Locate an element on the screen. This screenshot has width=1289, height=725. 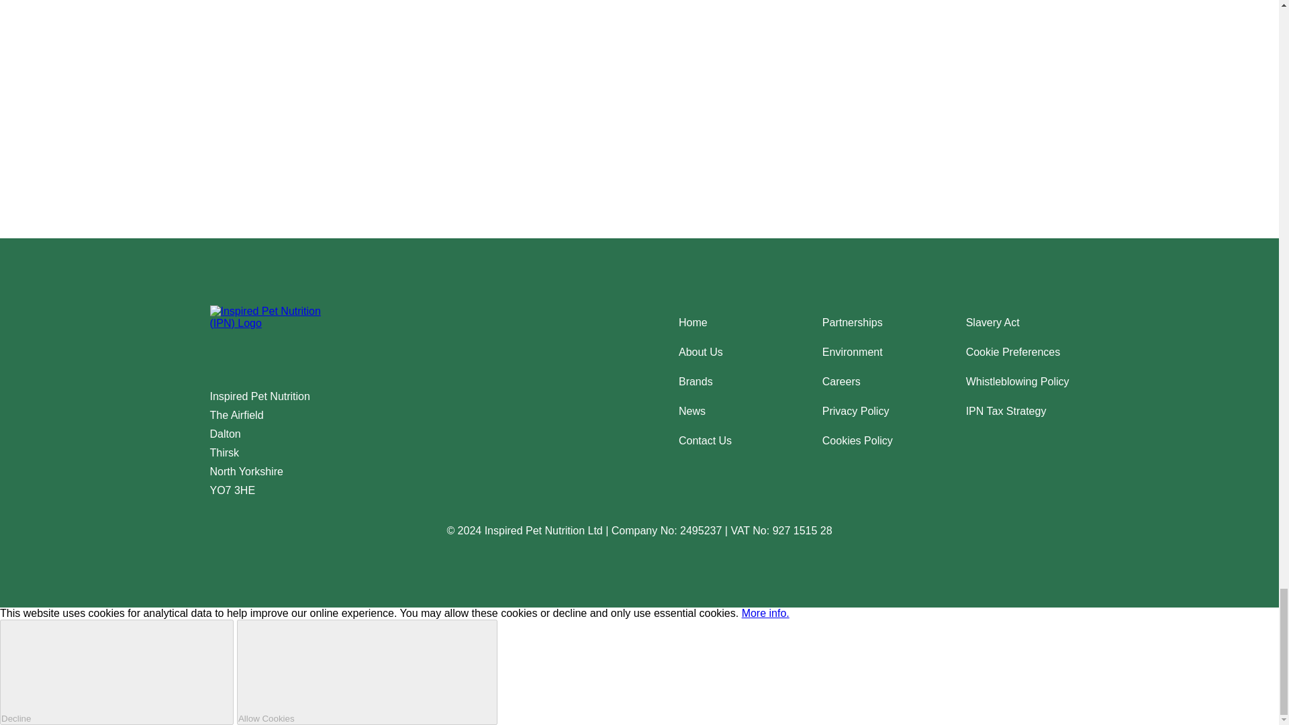
Partnerships is located at coordinates (853, 322).